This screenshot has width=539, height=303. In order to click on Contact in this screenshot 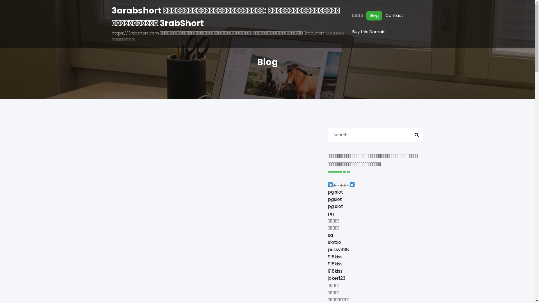, I will do `click(394, 16)`.